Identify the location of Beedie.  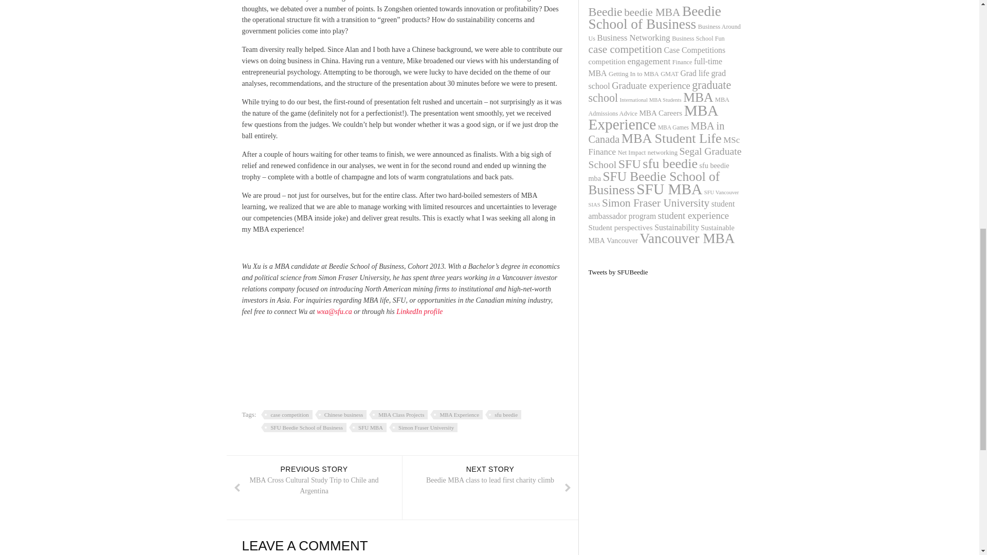
(456, 415).